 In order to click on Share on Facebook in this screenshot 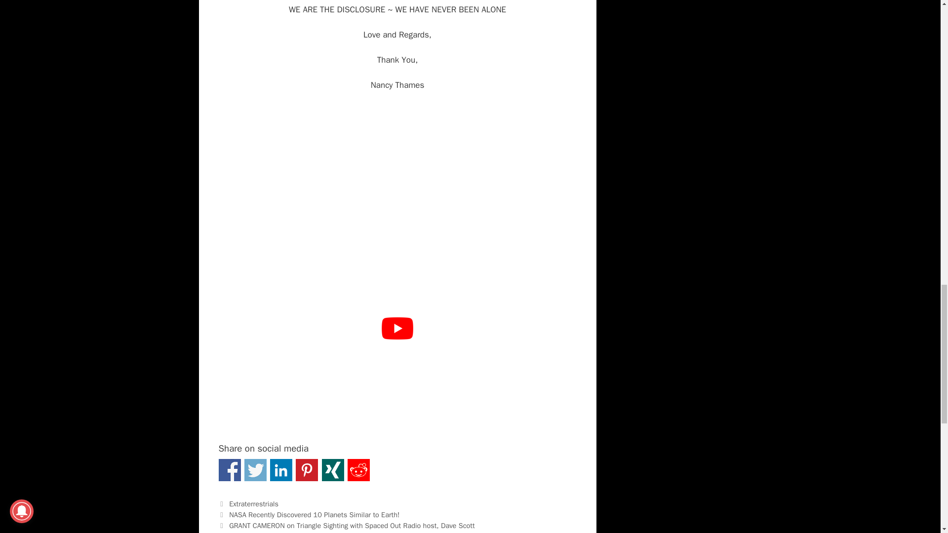, I will do `click(229, 470)`.